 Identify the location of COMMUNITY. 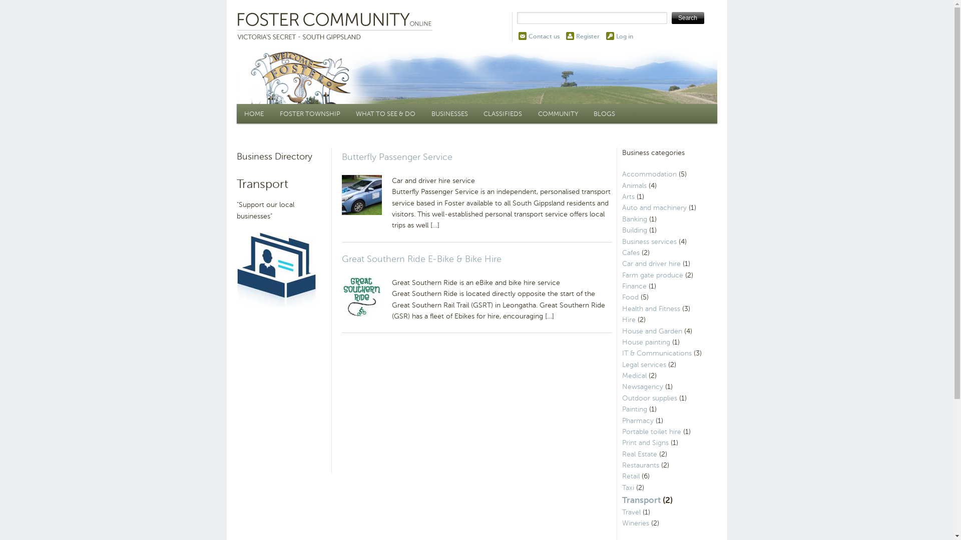
(558, 114).